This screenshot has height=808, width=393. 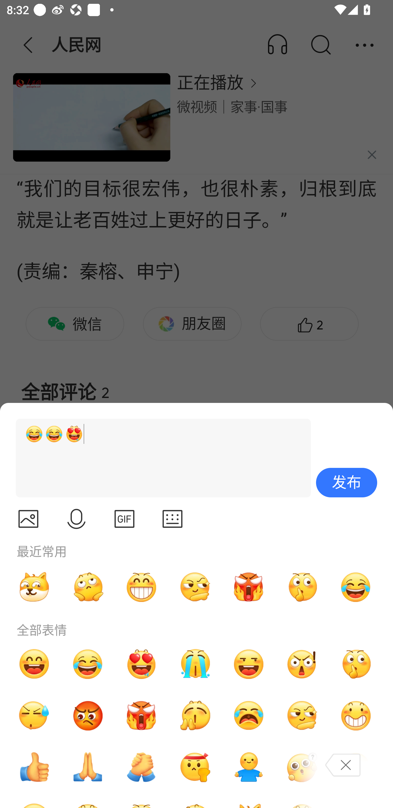 What do you see at coordinates (141, 767) in the screenshot?
I see `加油` at bounding box center [141, 767].